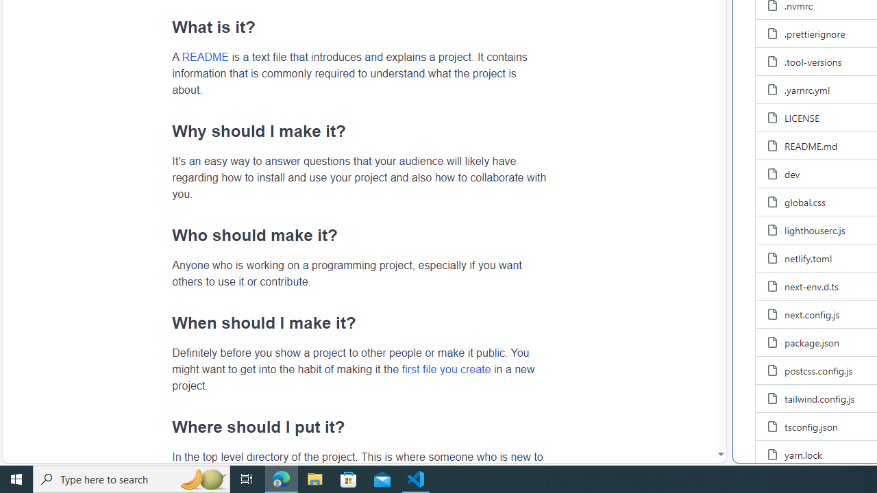 Image resolution: width=877 pixels, height=493 pixels. What do you see at coordinates (446, 368) in the screenshot?
I see `first file you create` at bounding box center [446, 368].